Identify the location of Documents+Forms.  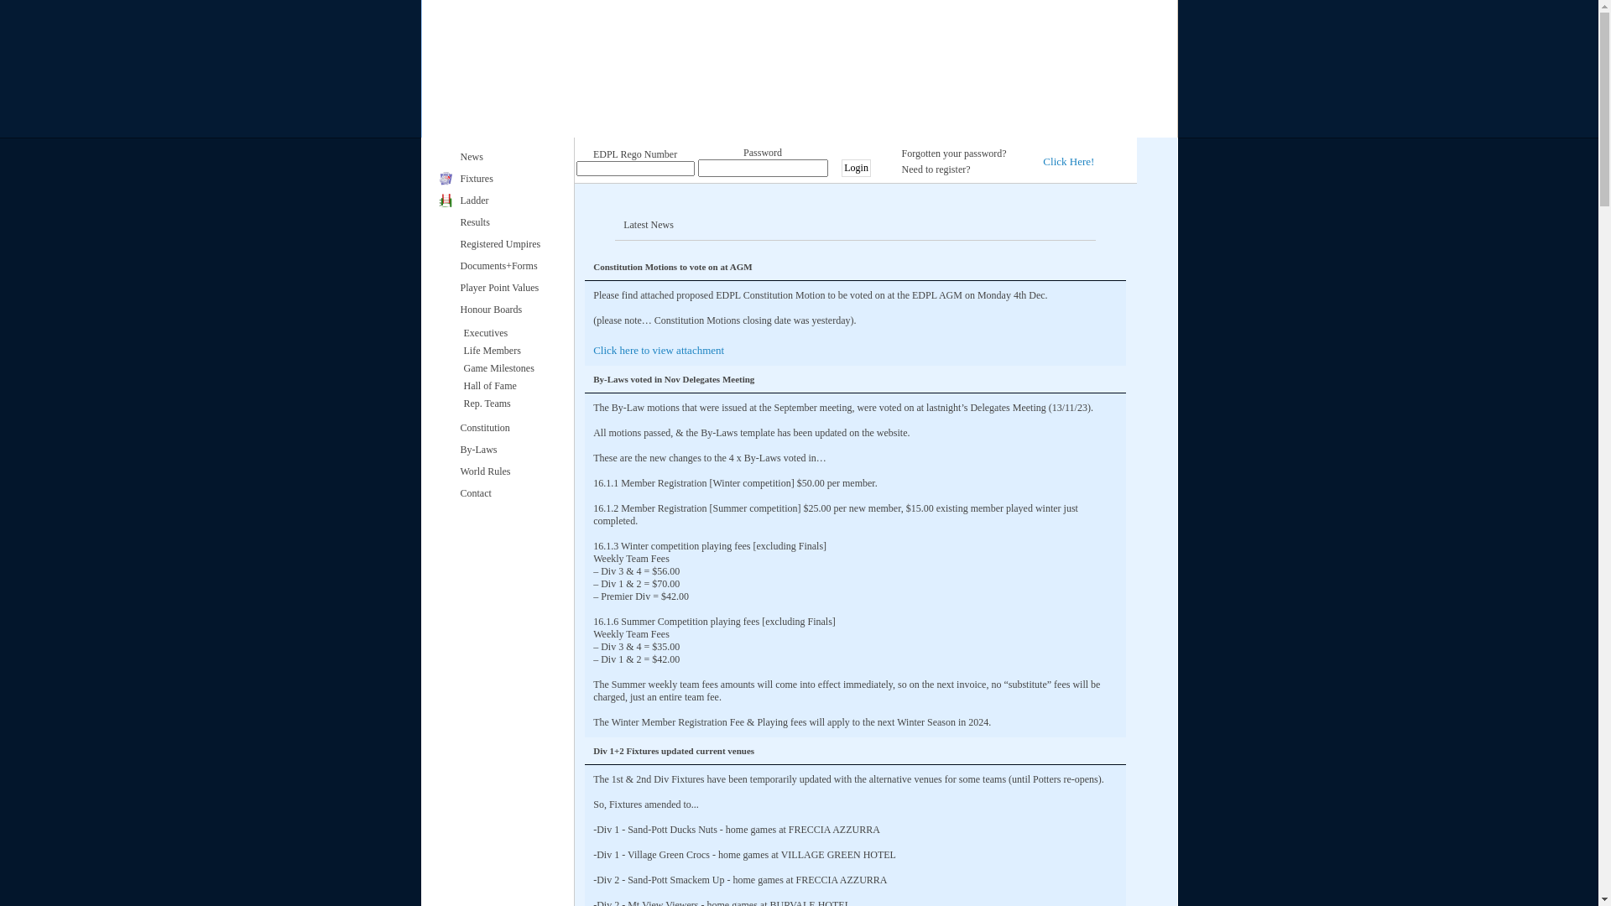
(507, 266).